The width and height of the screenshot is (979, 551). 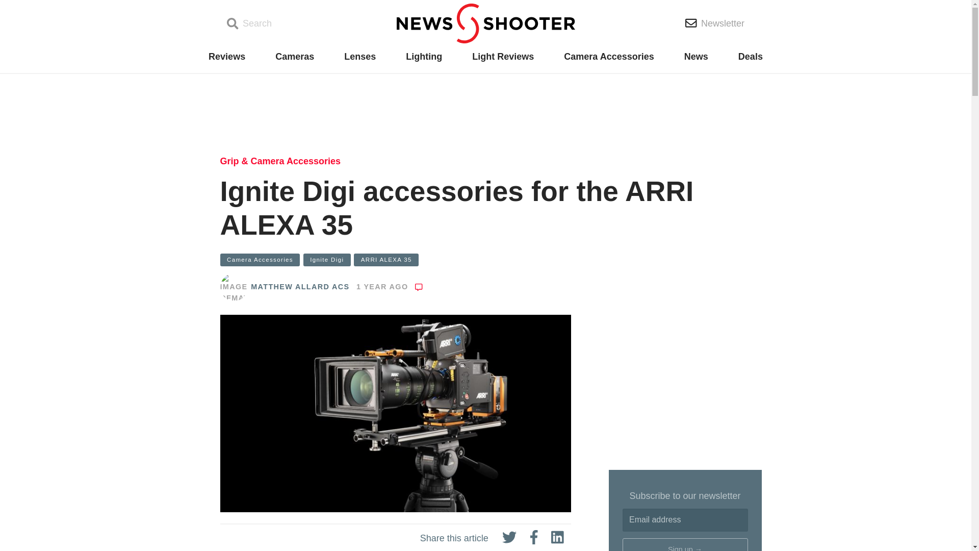 What do you see at coordinates (327, 259) in the screenshot?
I see `Ignite Digi` at bounding box center [327, 259].